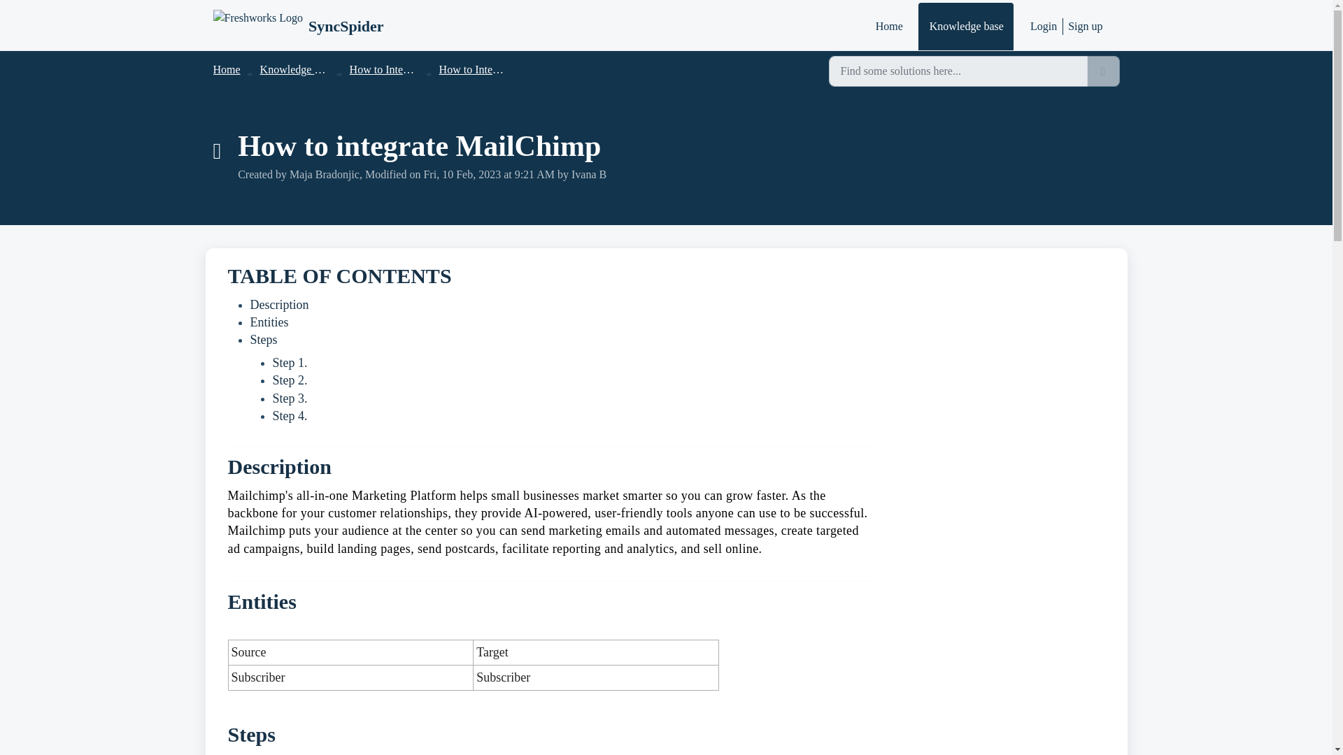  I want to click on Knowledge base, so click(297, 69).